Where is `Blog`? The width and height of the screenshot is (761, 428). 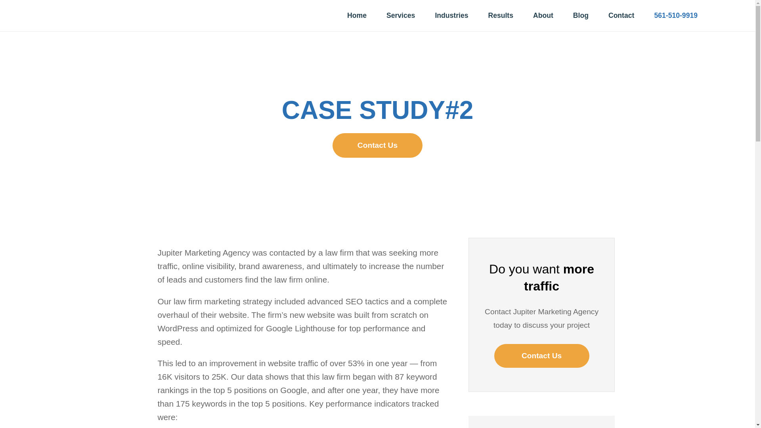 Blog is located at coordinates (581, 15).